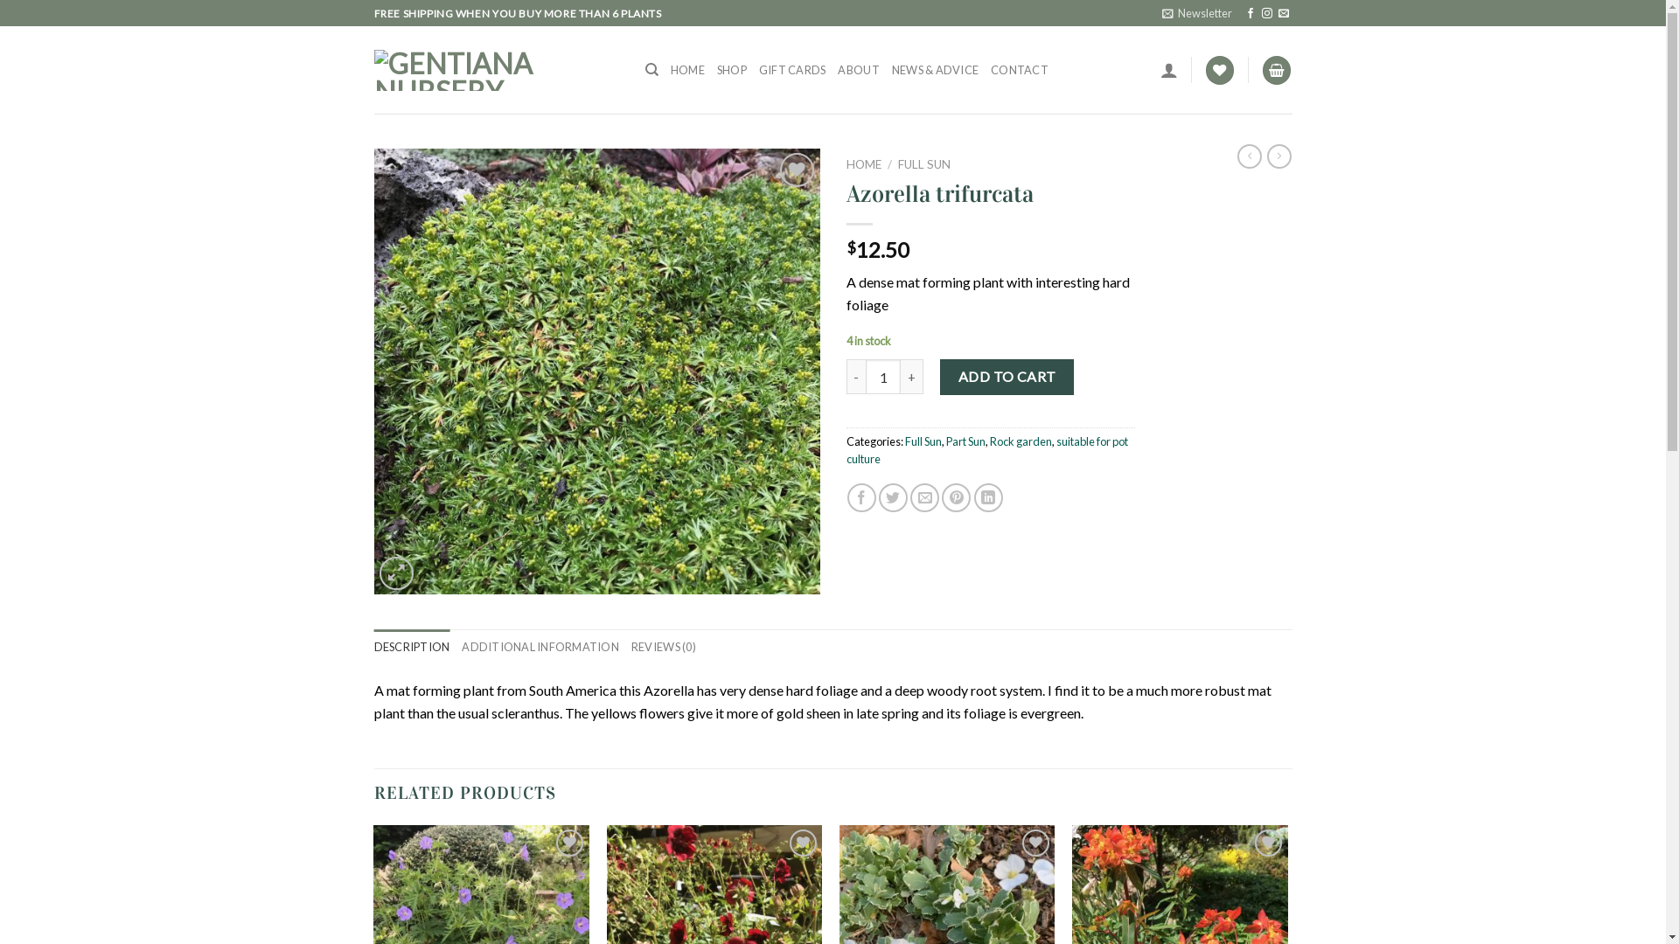 The width and height of the screenshot is (1679, 944). Describe the element at coordinates (1197, 13) in the screenshot. I see `Newsletter` at that location.